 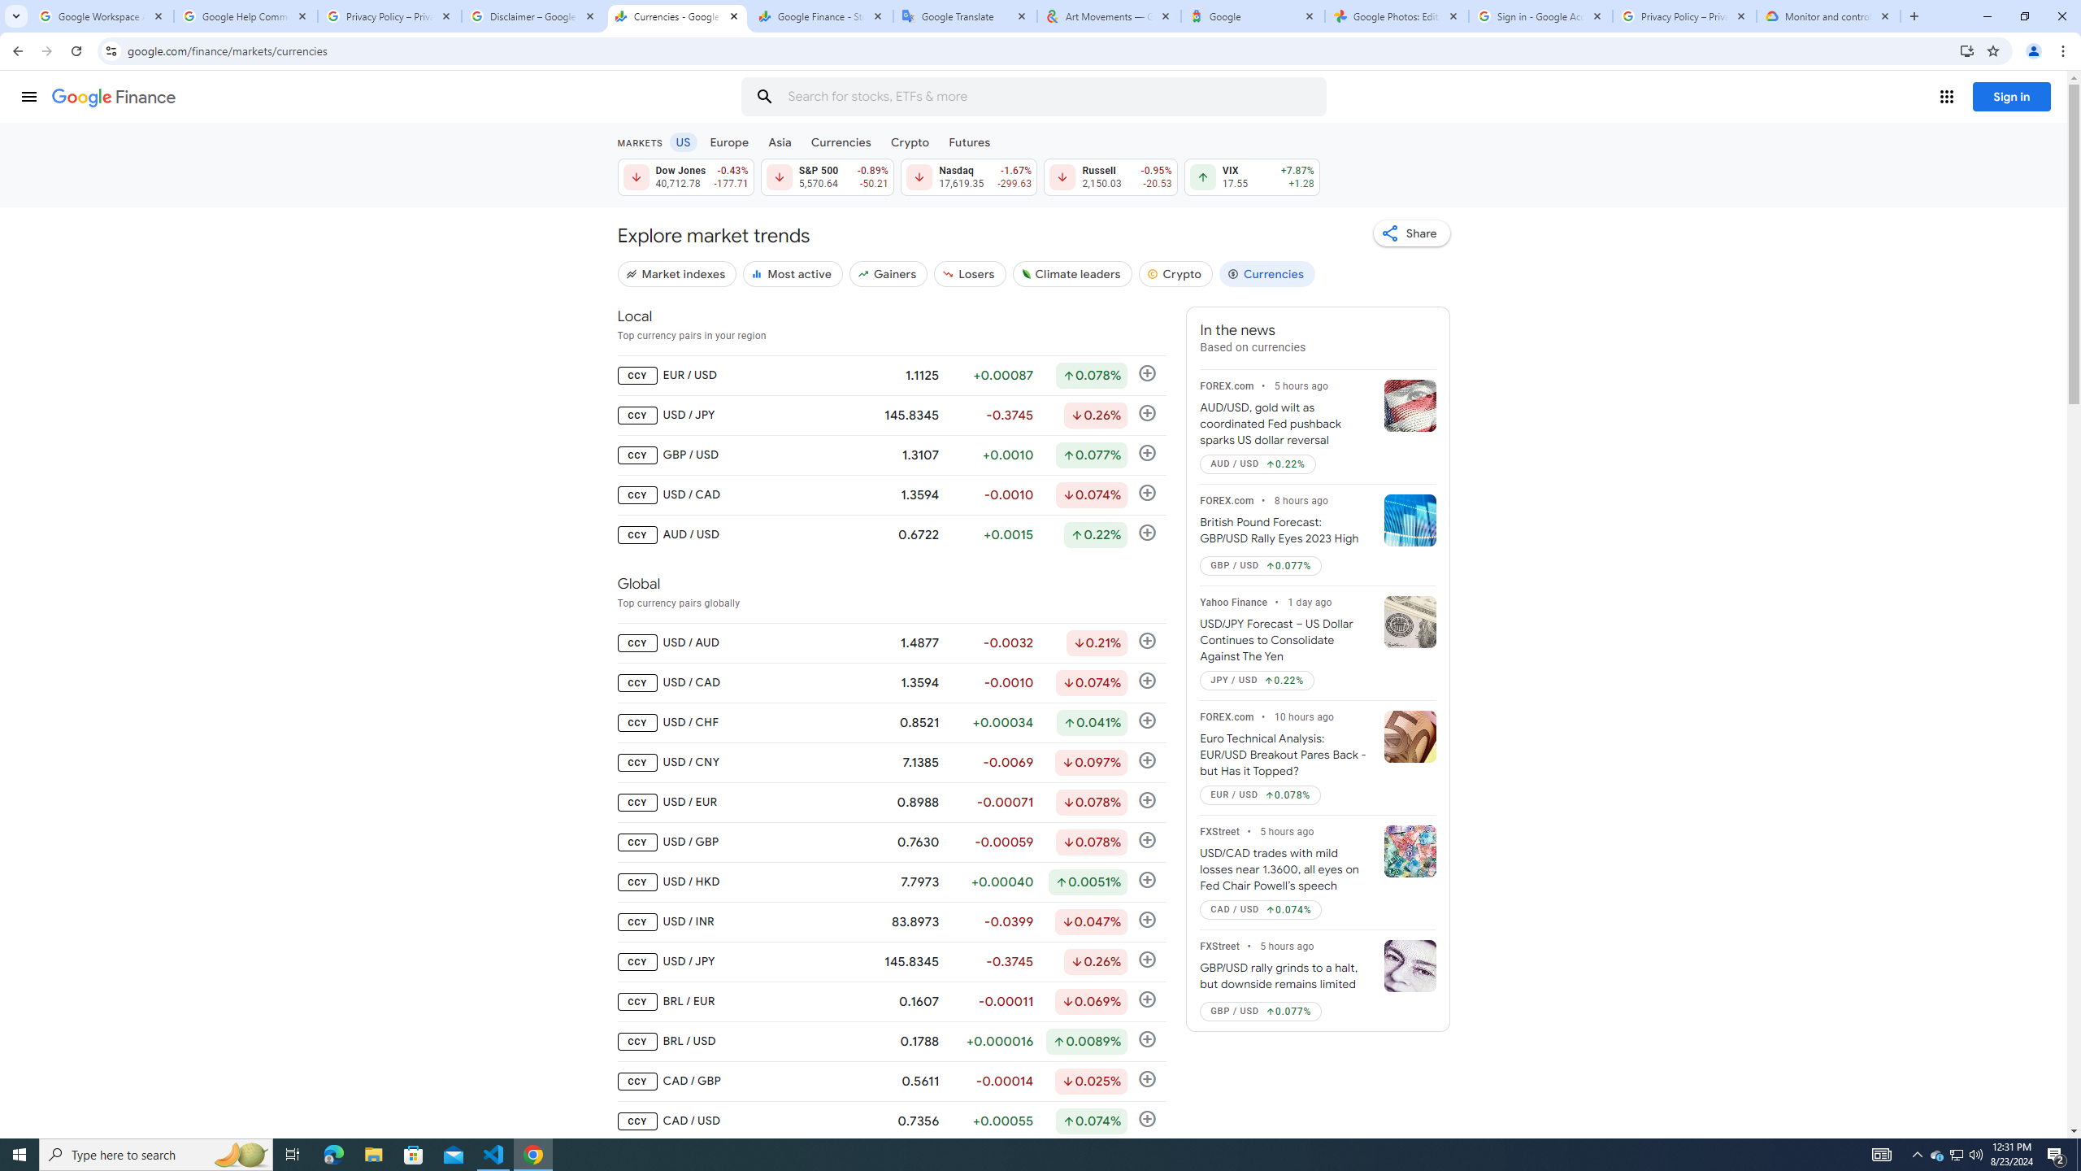 What do you see at coordinates (891, 1121) in the screenshot?
I see `CCY CAD / USD 0.7354 +0.00040 Up by 0.074% Follow` at bounding box center [891, 1121].